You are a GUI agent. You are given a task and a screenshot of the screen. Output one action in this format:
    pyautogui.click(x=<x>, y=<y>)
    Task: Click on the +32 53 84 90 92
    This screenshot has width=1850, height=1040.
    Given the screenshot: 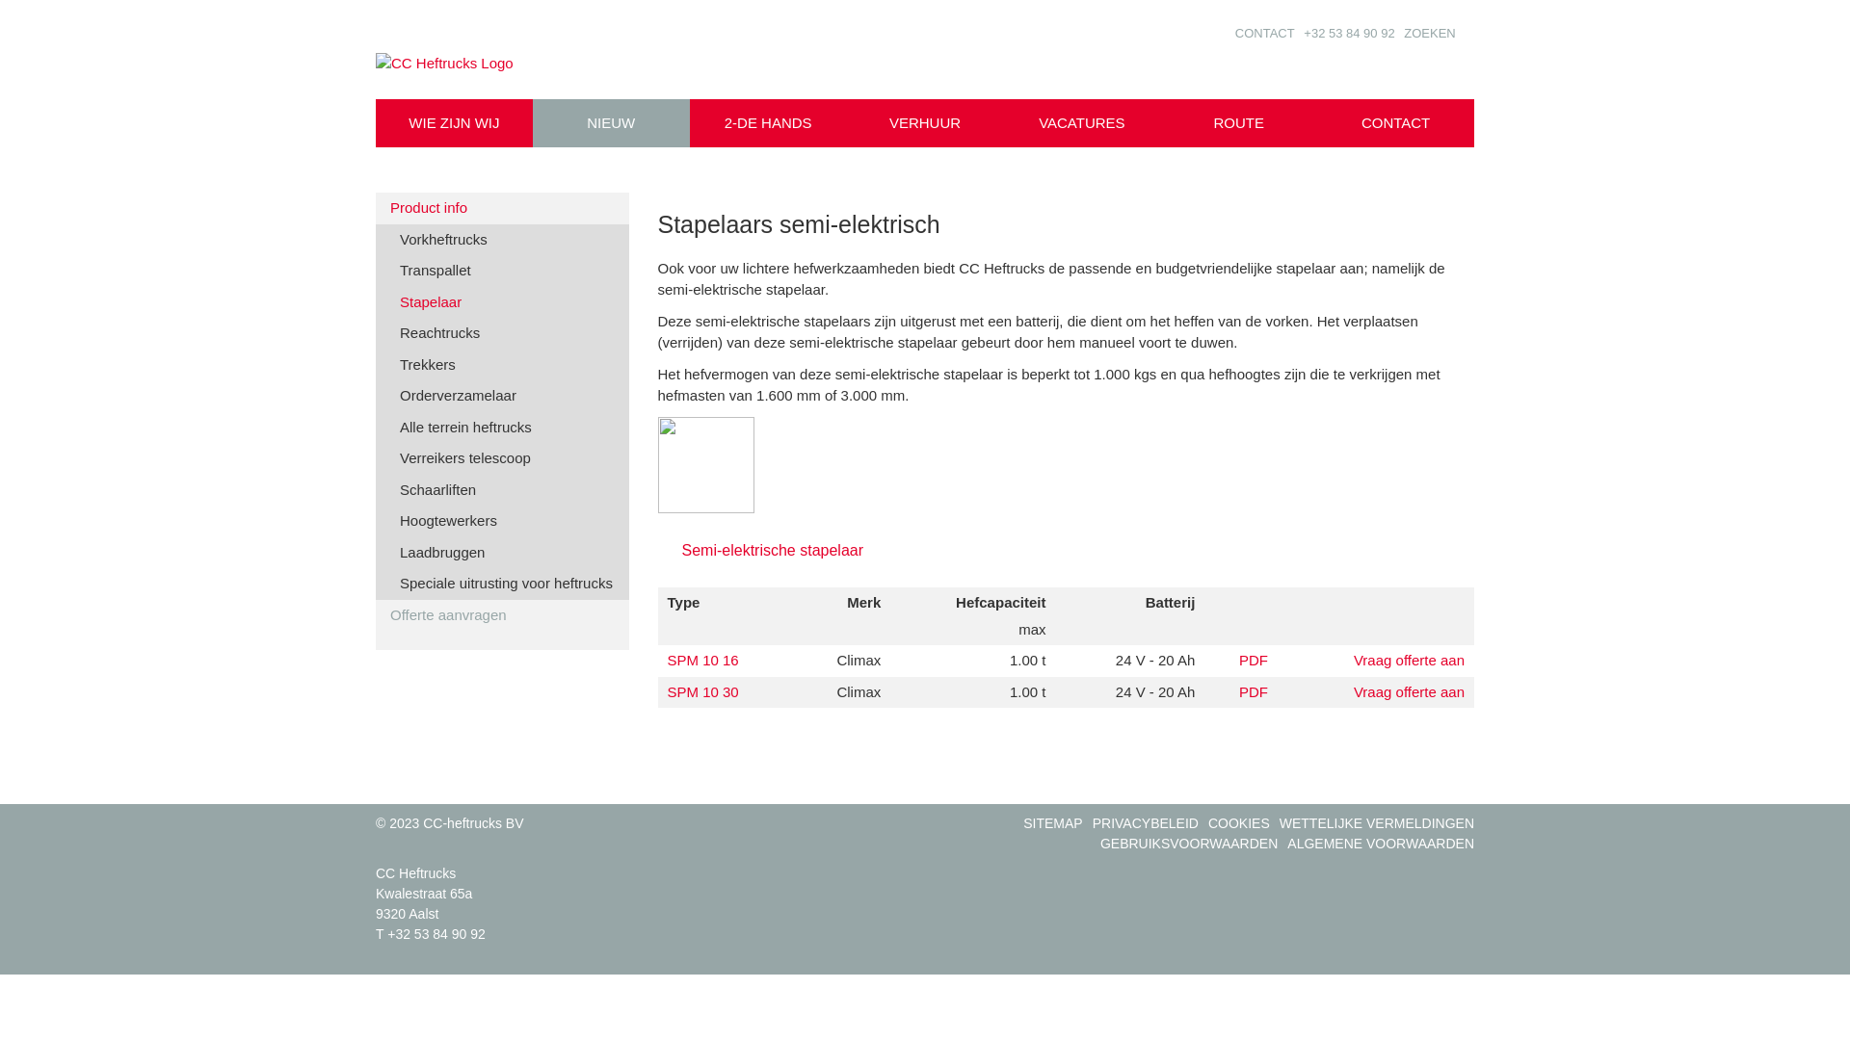 What is the action you would take?
    pyautogui.click(x=1349, y=33)
    